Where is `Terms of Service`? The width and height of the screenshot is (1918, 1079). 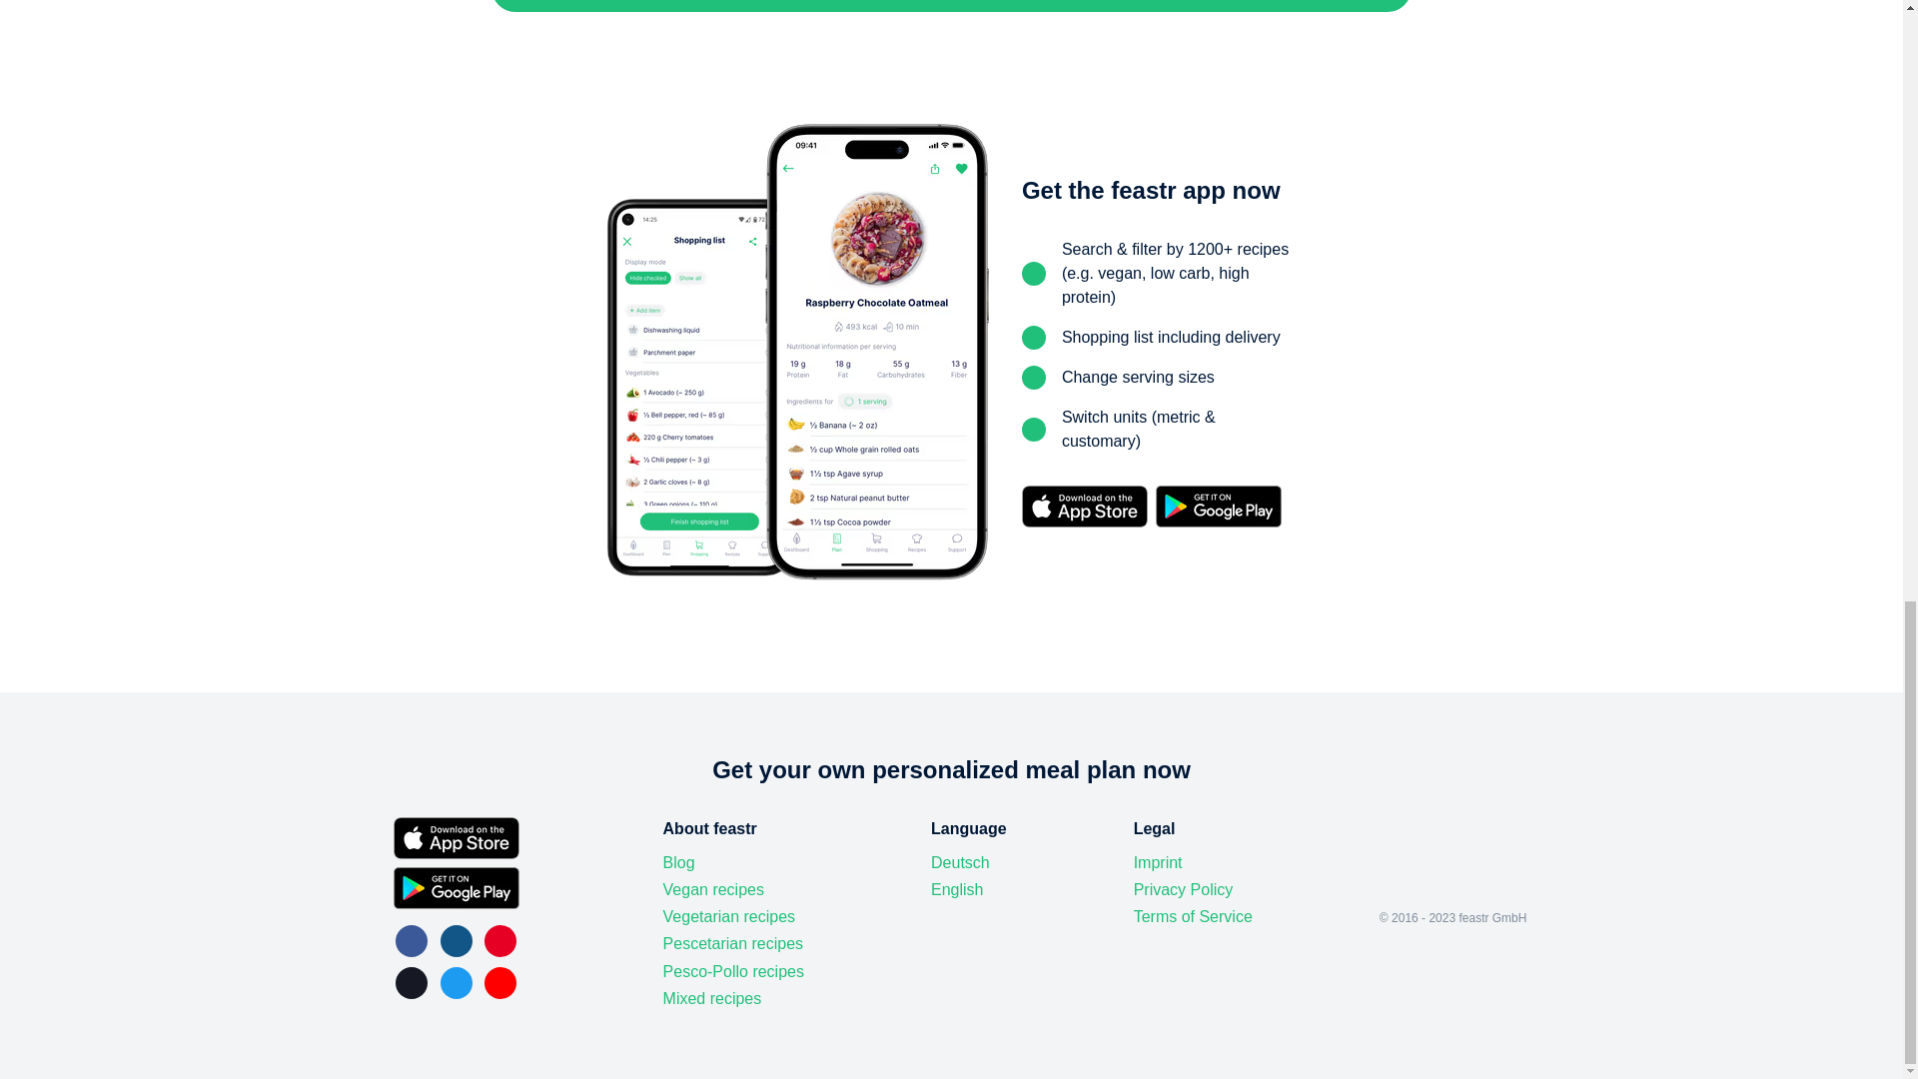
Terms of Service is located at coordinates (1193, 917).